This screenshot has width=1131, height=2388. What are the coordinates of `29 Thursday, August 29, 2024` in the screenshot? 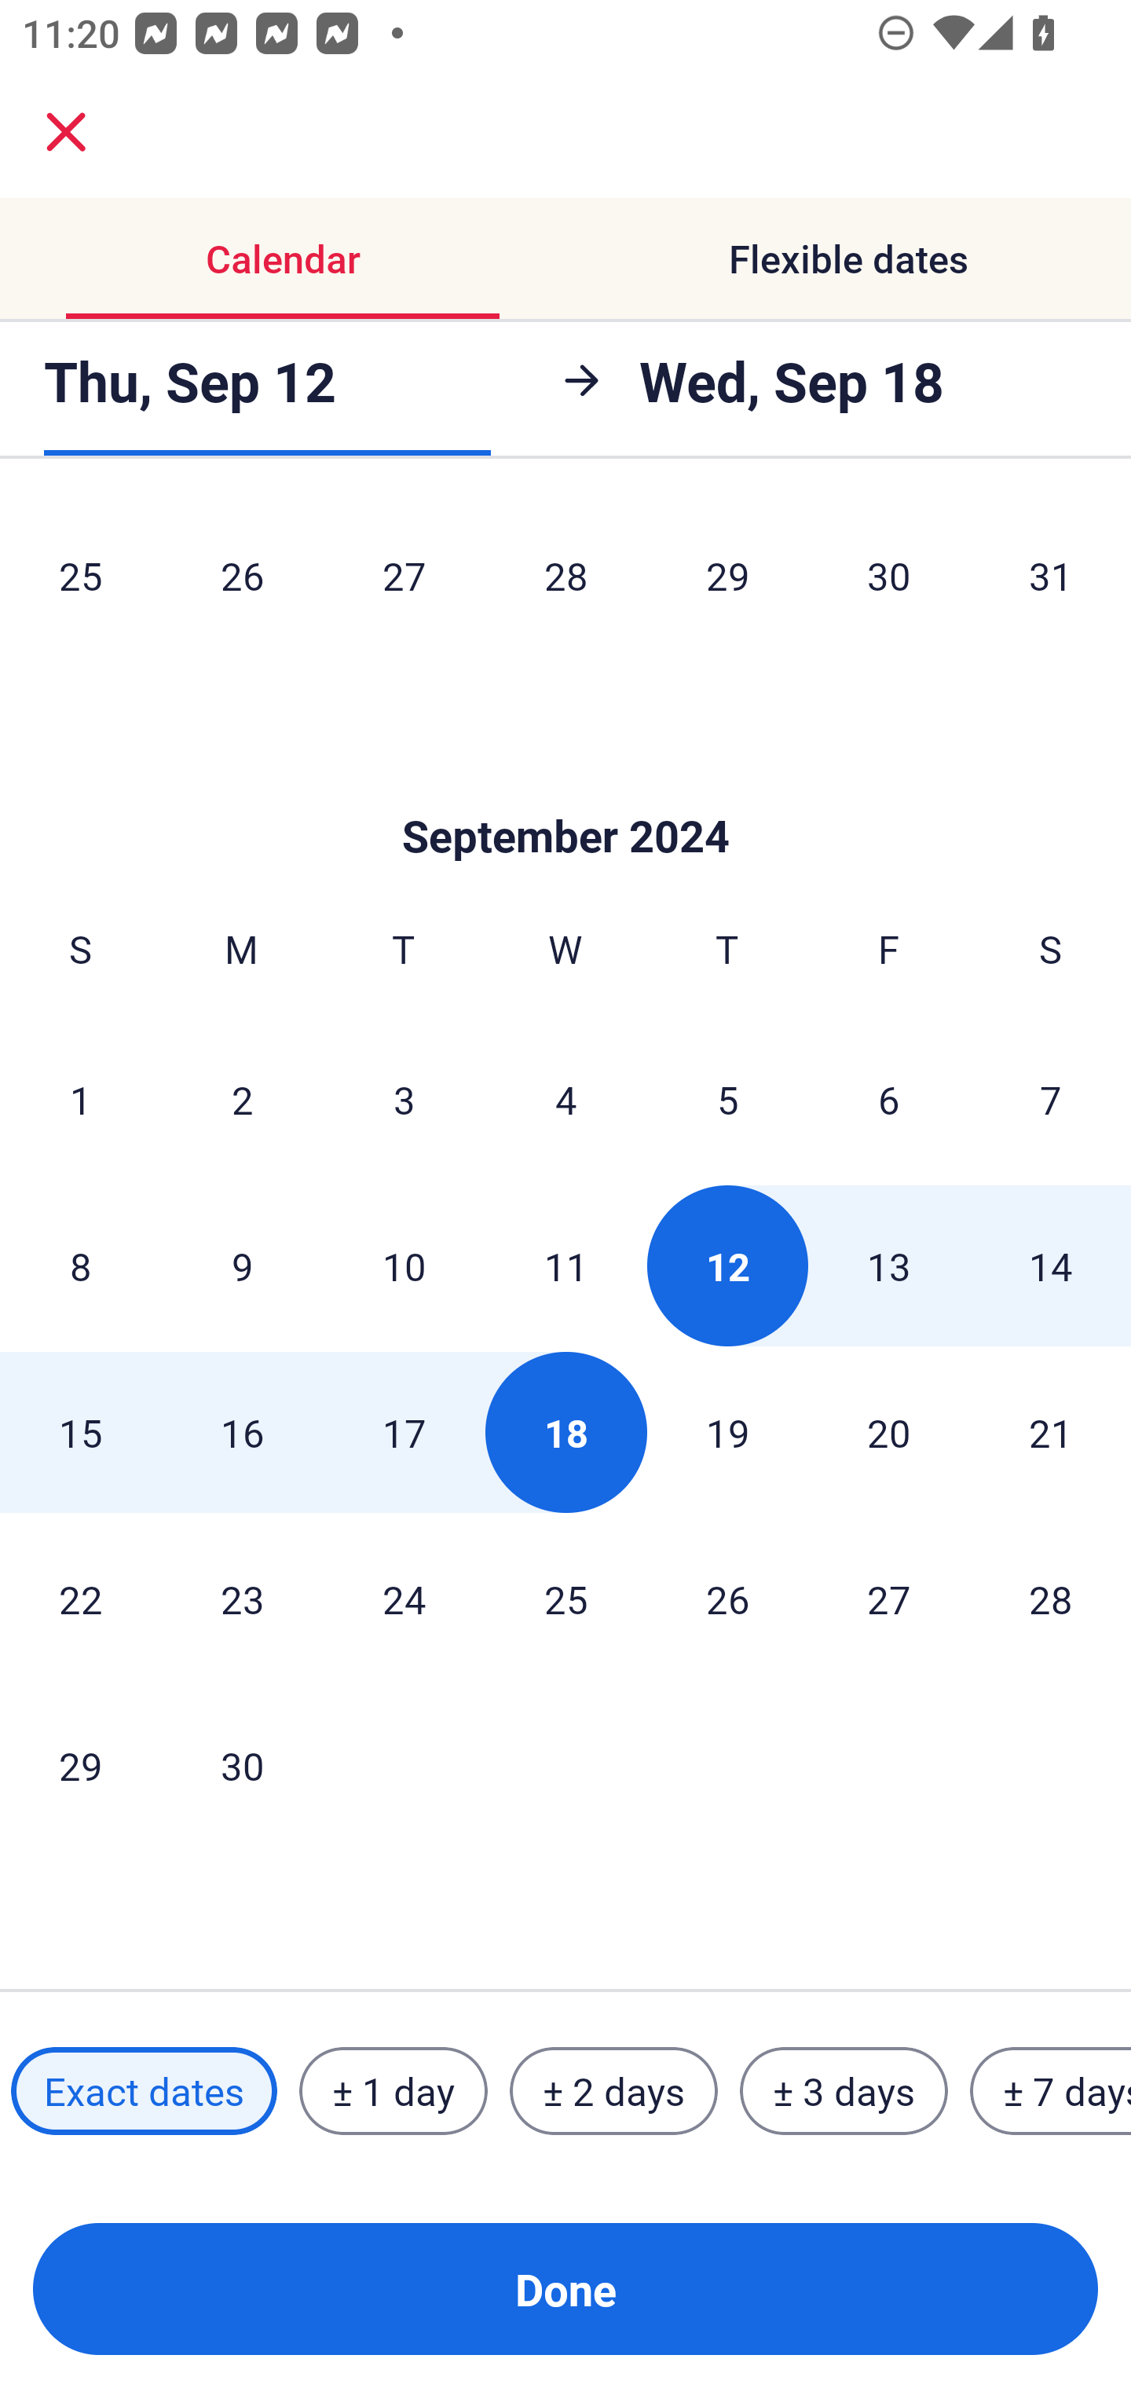 It's located at (727, 580).